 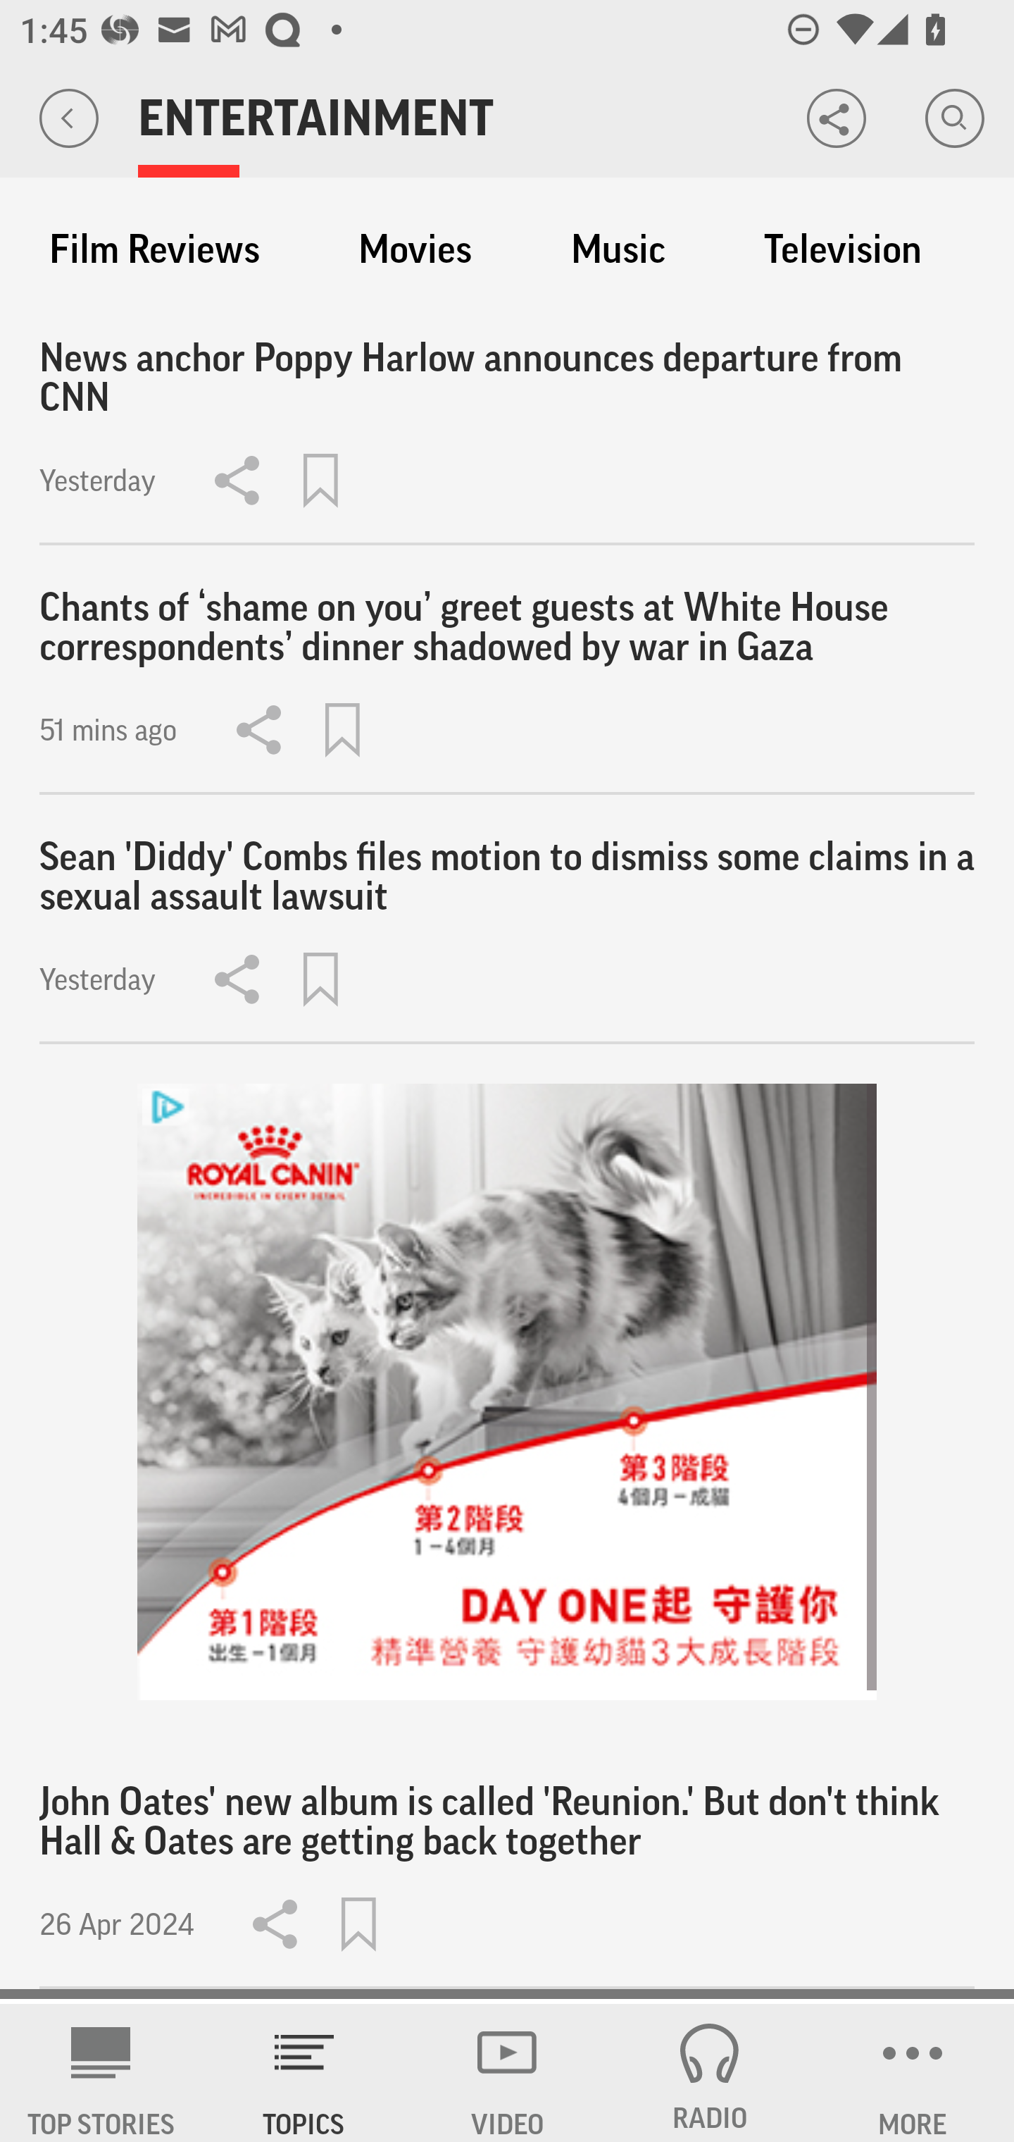 What do you see at coordinates (507, 1392) in the screenshot?
I see `ooulh2nc_300x250` at bounding box center [507, 1392].